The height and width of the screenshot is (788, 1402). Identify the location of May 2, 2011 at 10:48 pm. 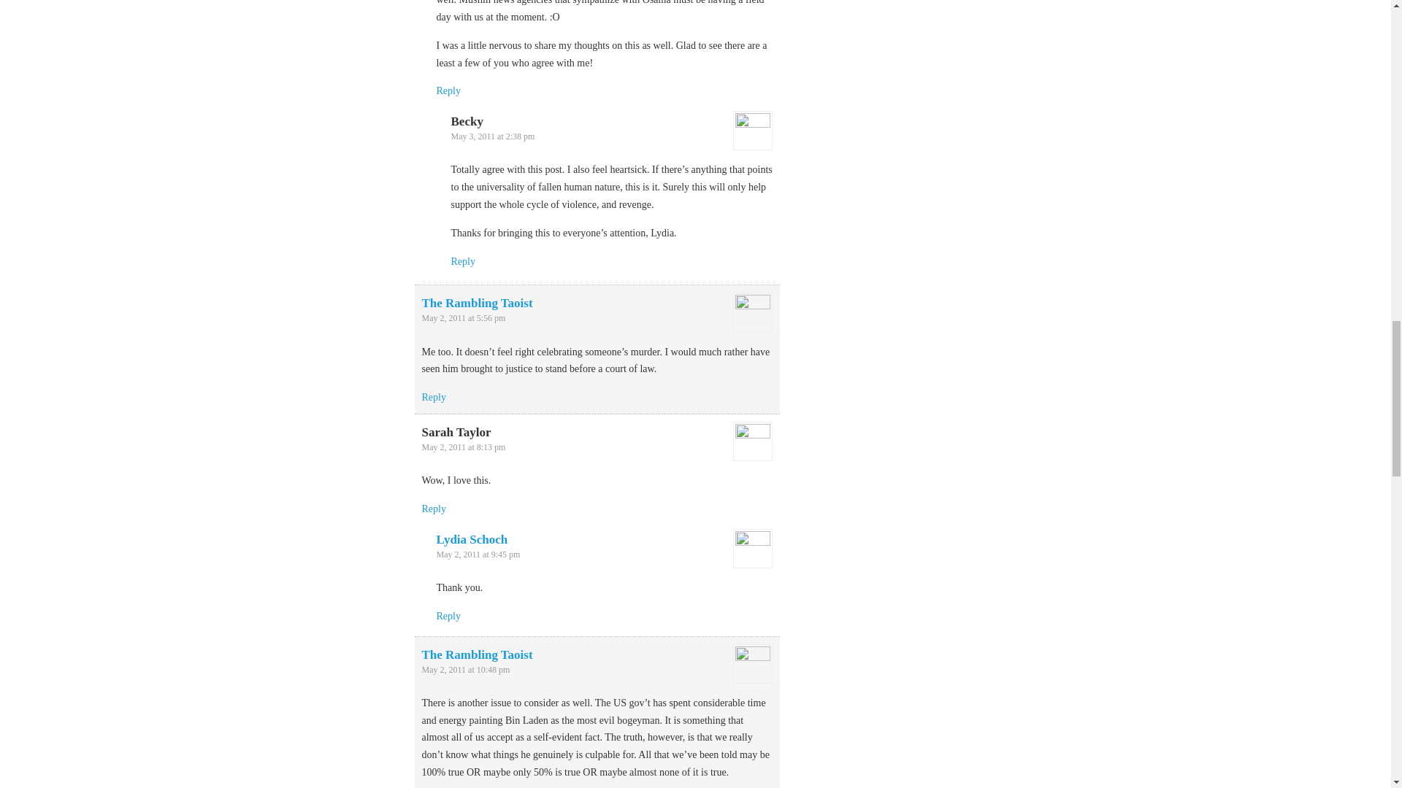
(466, 670).